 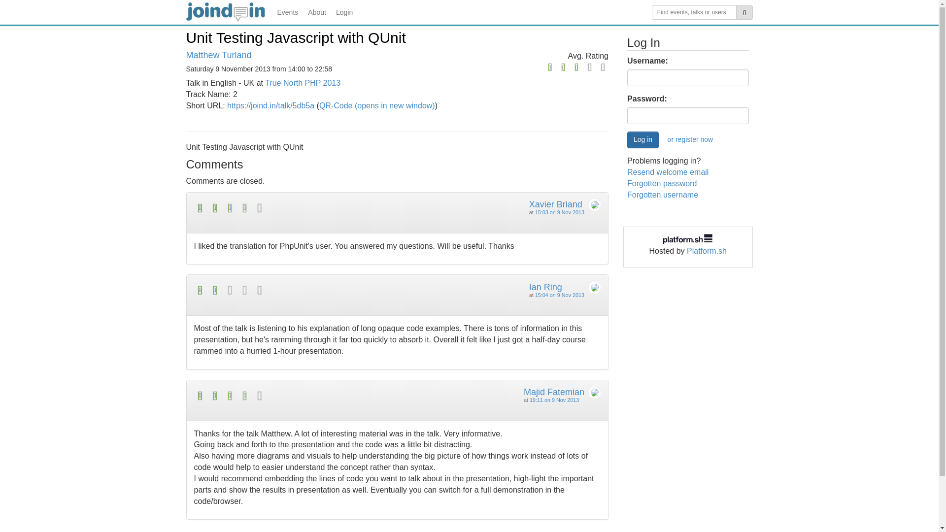 What do you see at coordinates (662, 194) in the screenshot?
I see `Forgotten username` at bounding box center [662, 194].